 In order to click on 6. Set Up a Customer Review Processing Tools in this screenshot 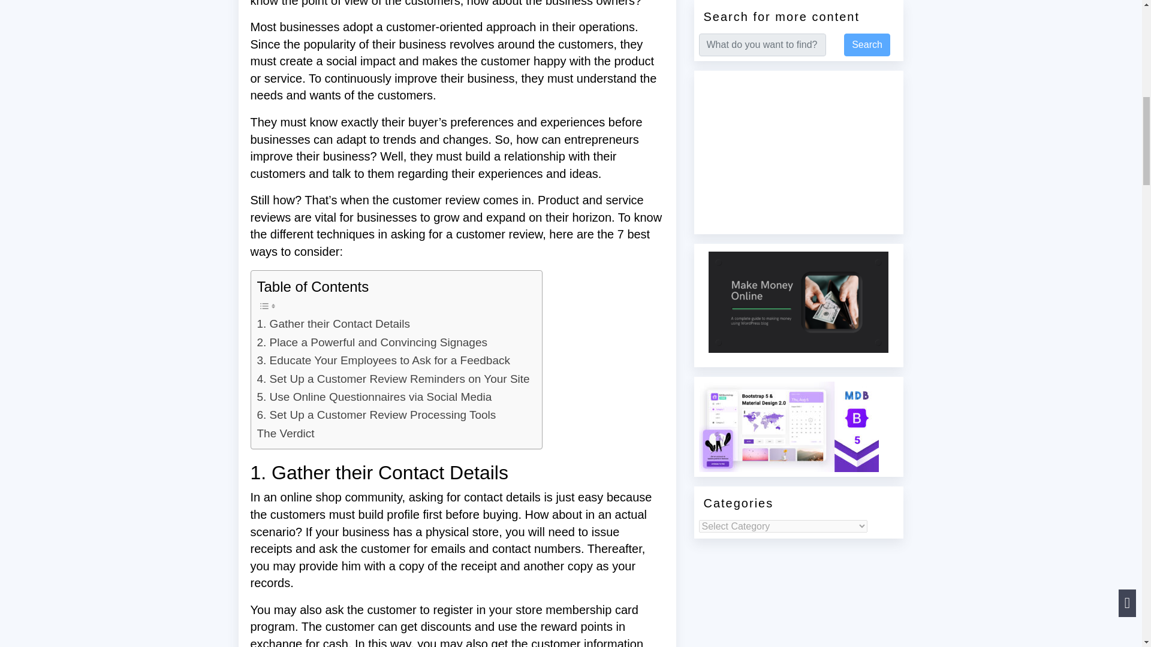, I will do `click(376, 415)`.